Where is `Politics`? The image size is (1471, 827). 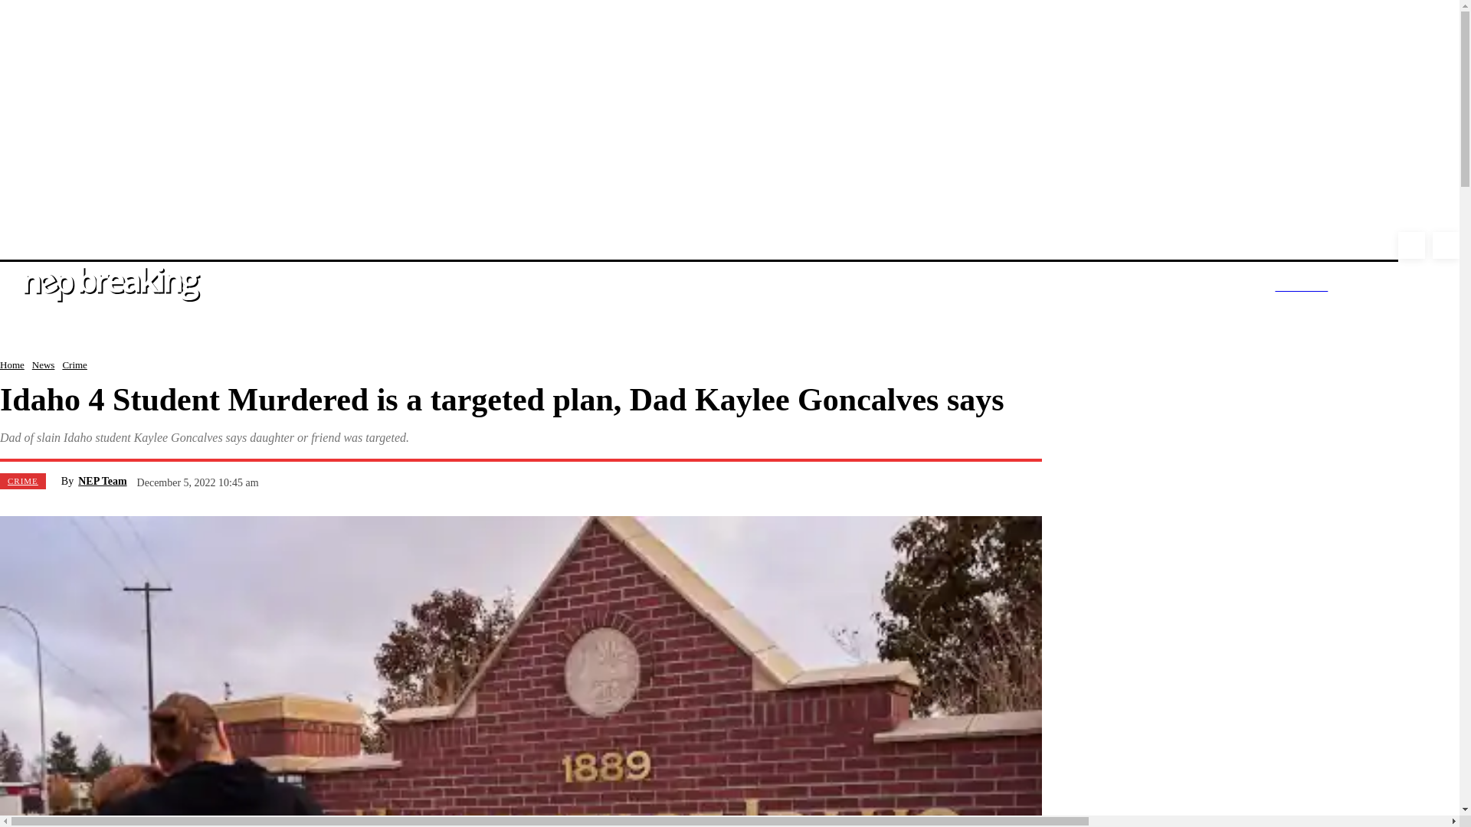 Politics is located at coordinates (274, 244).